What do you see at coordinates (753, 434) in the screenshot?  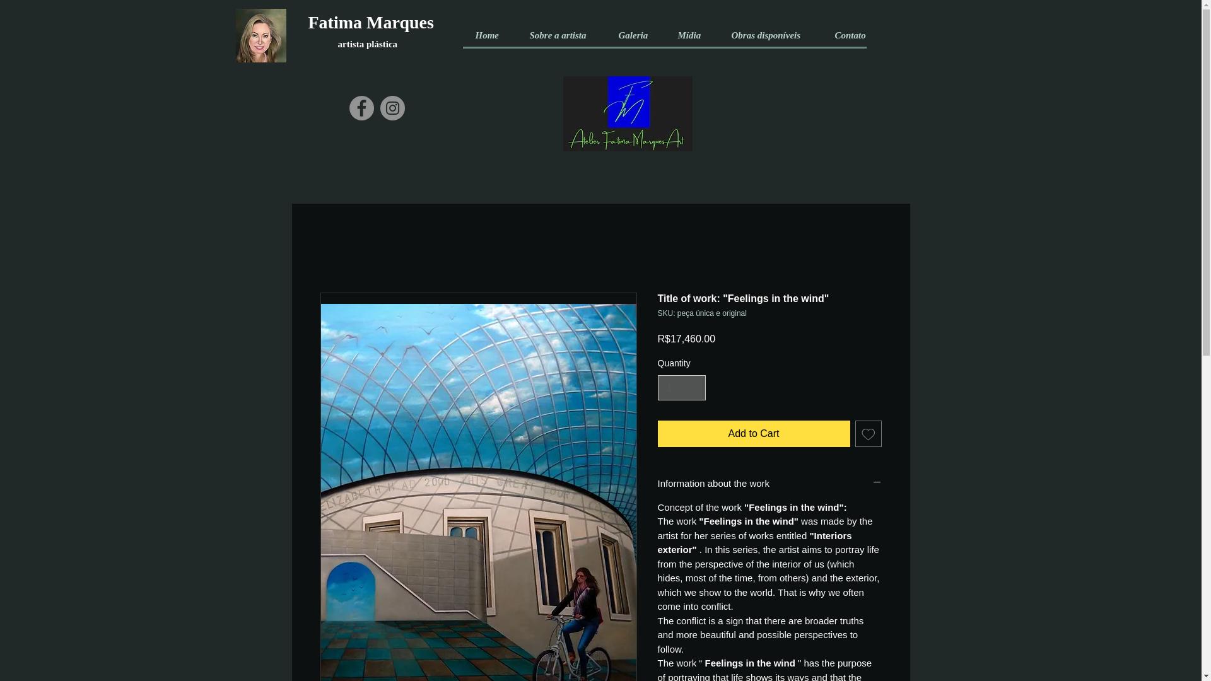 I see `Add to Cart` at bounding box center [753, 434].